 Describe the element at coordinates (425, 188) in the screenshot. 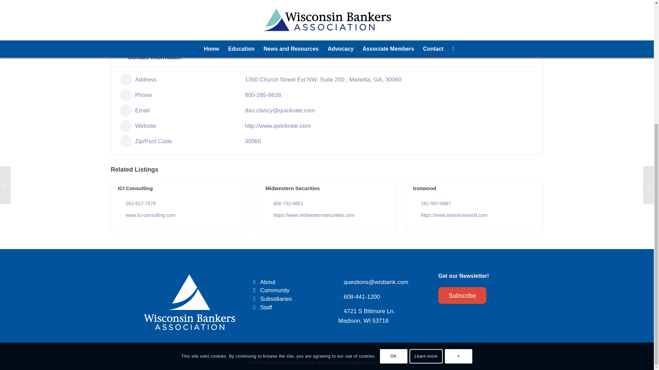

I see `Ironwood` at that location.